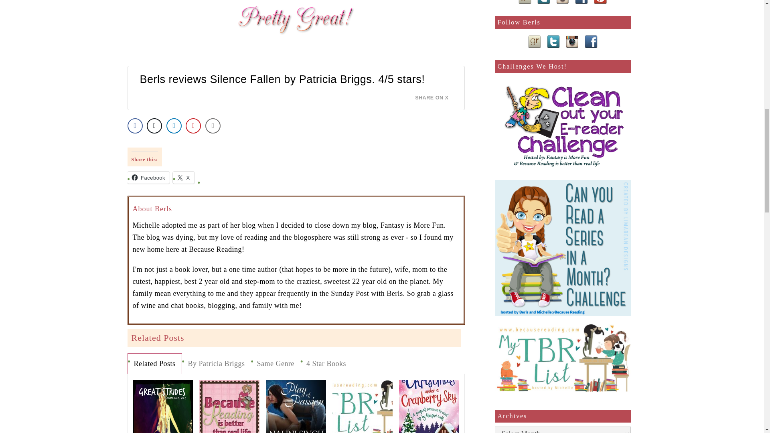 This screenshot has height=433, width=770. Describe the element at coordinates (149, 177) in the screenshot. I see `Facebook` at that location.